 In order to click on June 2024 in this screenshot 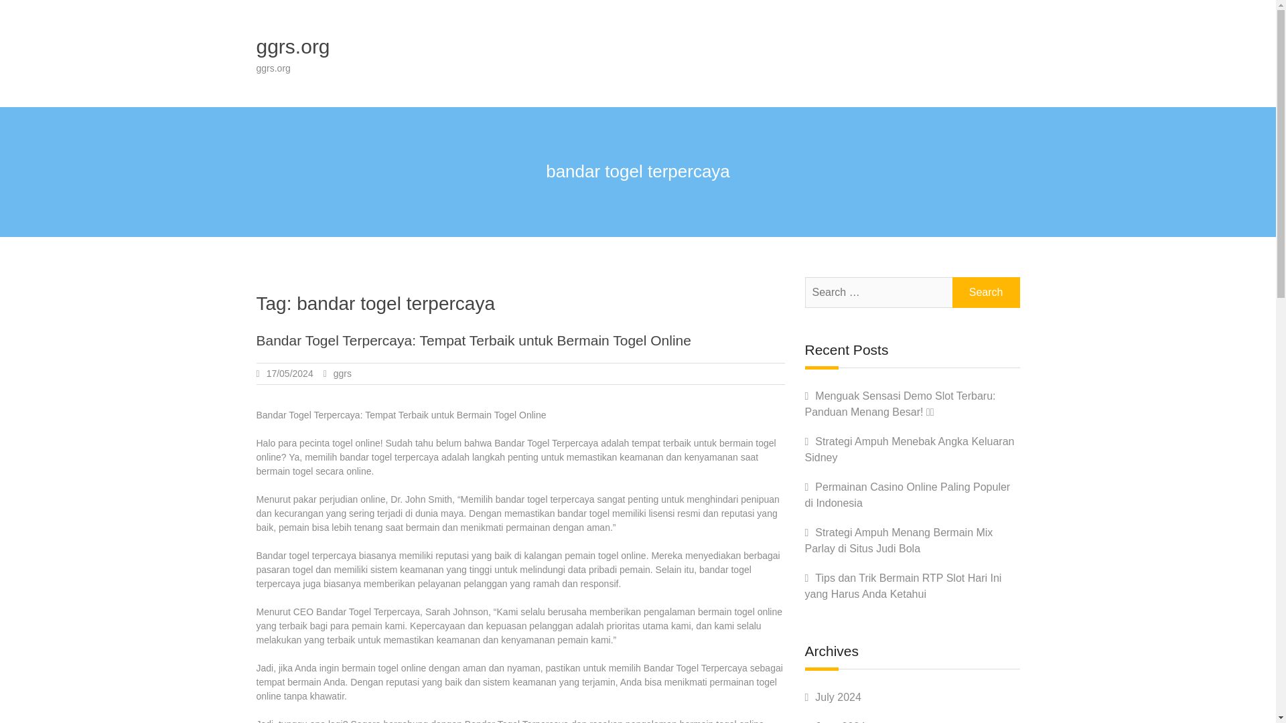, I will do `click(840, 722)`.